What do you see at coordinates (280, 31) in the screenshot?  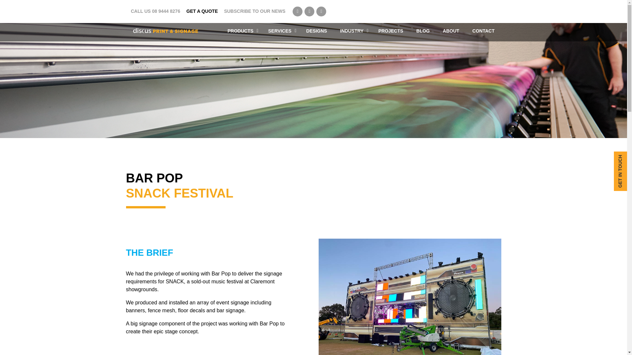 I see `SERVICES` at bounding box center [280, 31].